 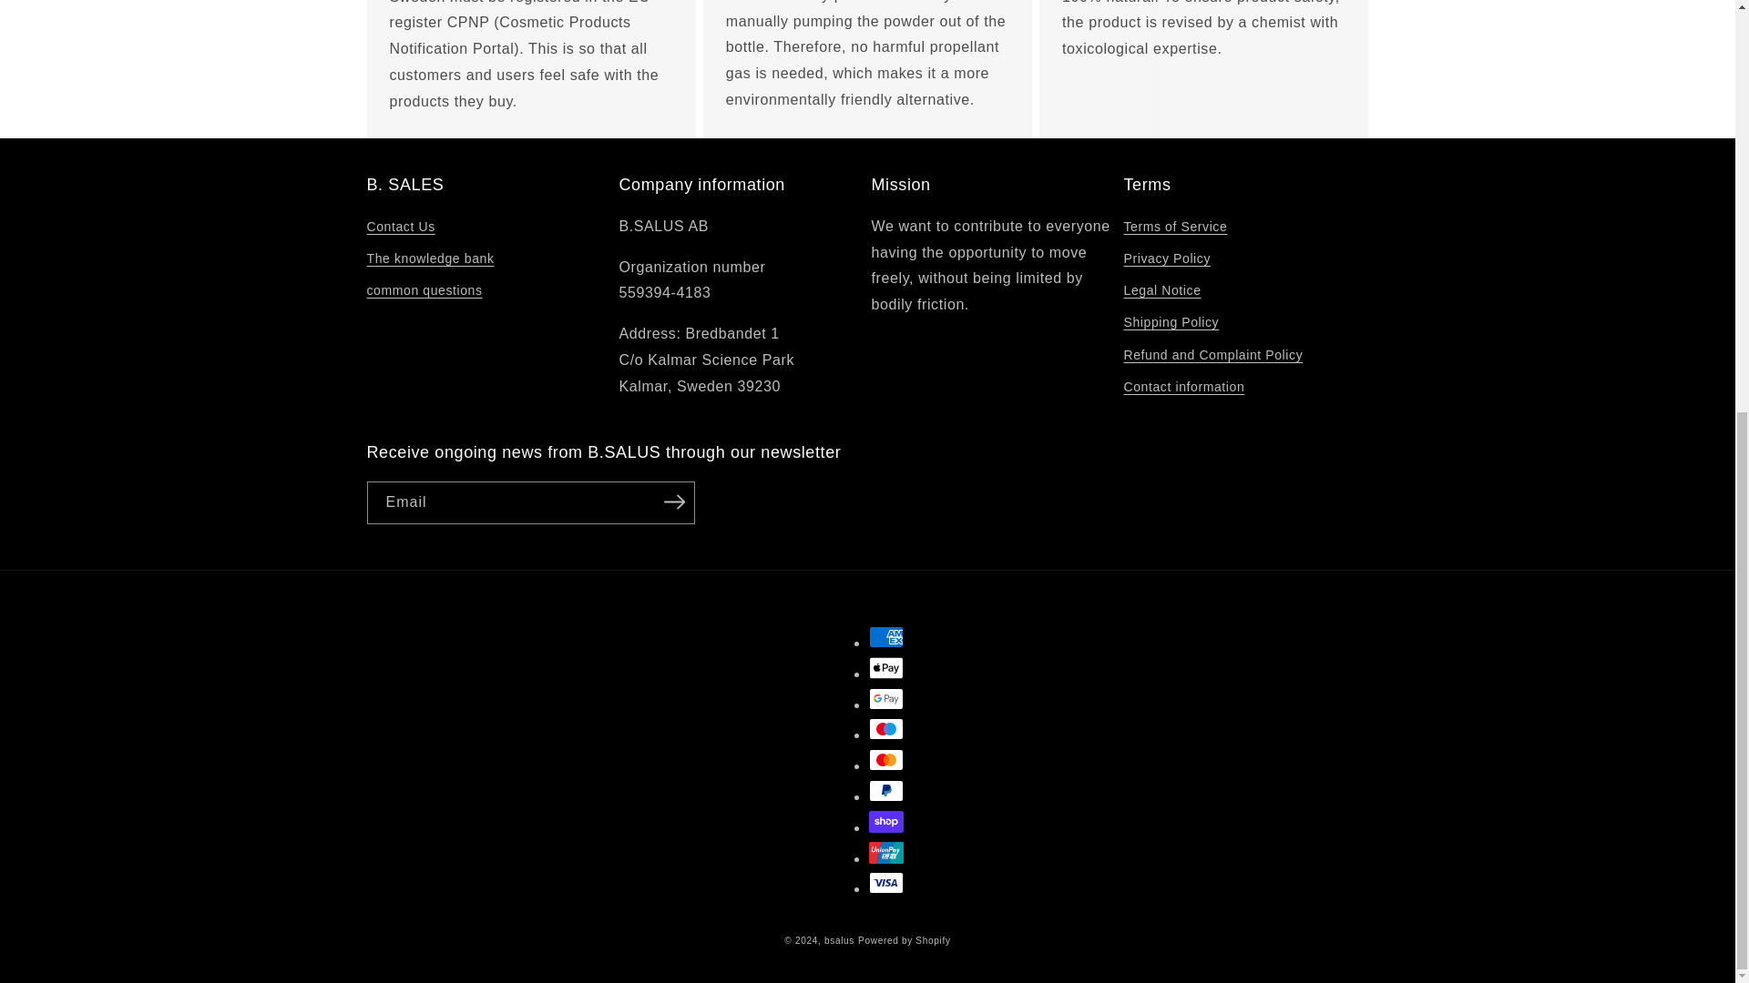 I want to click on Mastercard, so click(x=886, y=759).